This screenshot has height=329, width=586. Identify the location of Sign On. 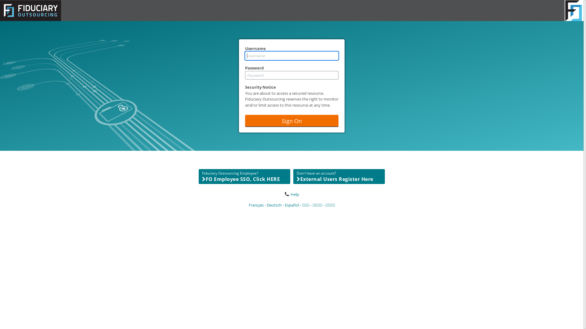
(292, 121).